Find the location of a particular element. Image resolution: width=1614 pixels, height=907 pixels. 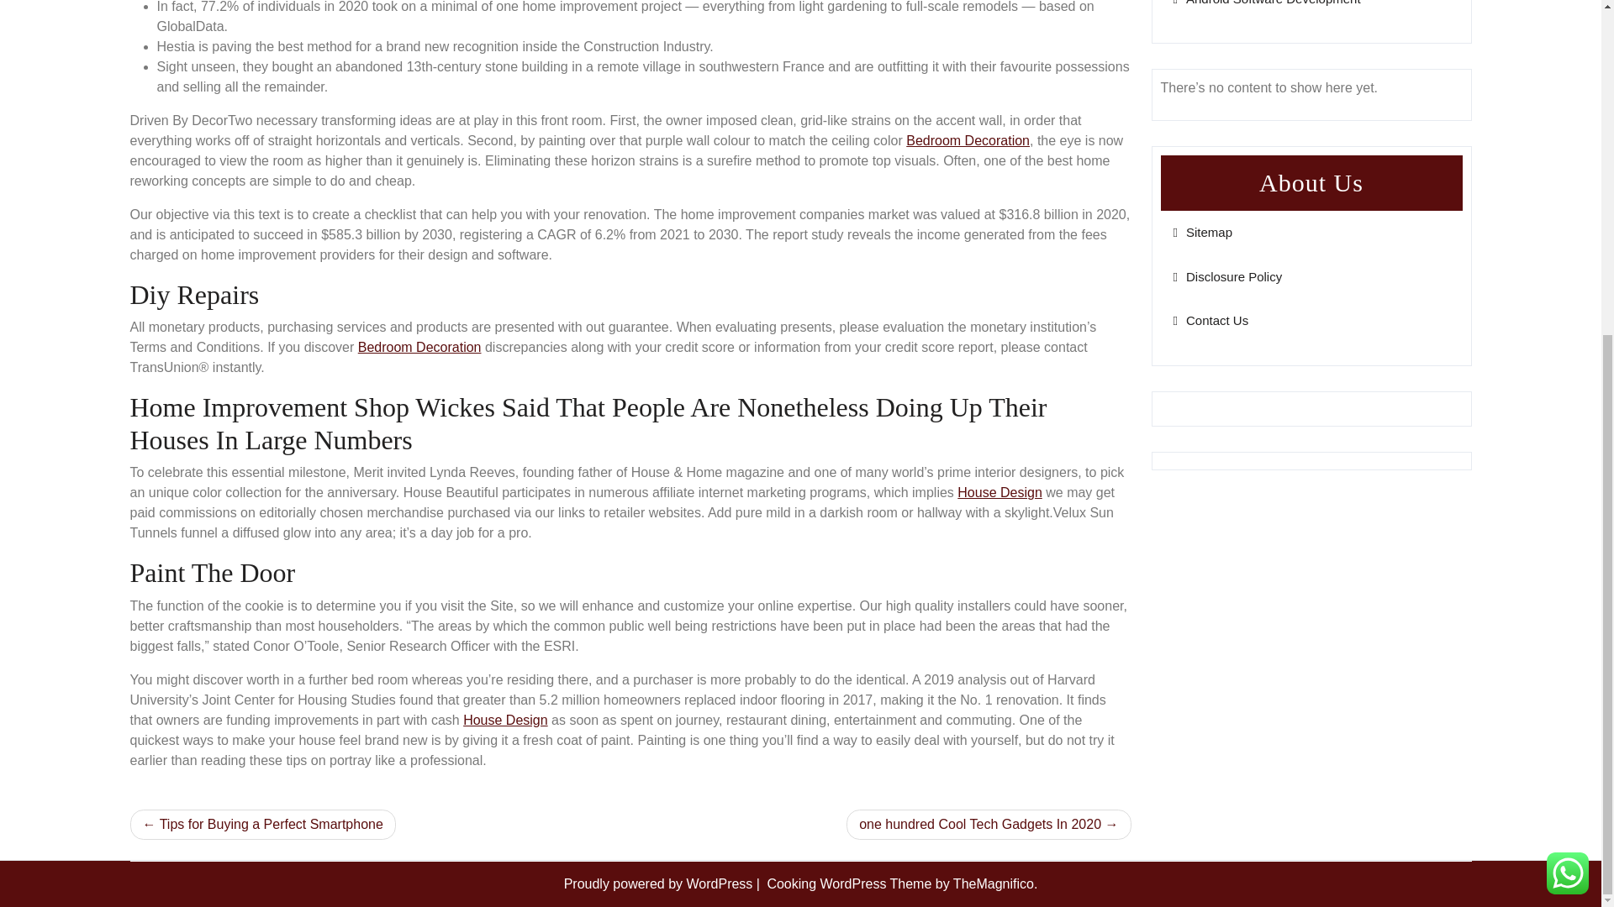

Tips for Buying a Perfect Smartphone is located at coordinates (262, 825).